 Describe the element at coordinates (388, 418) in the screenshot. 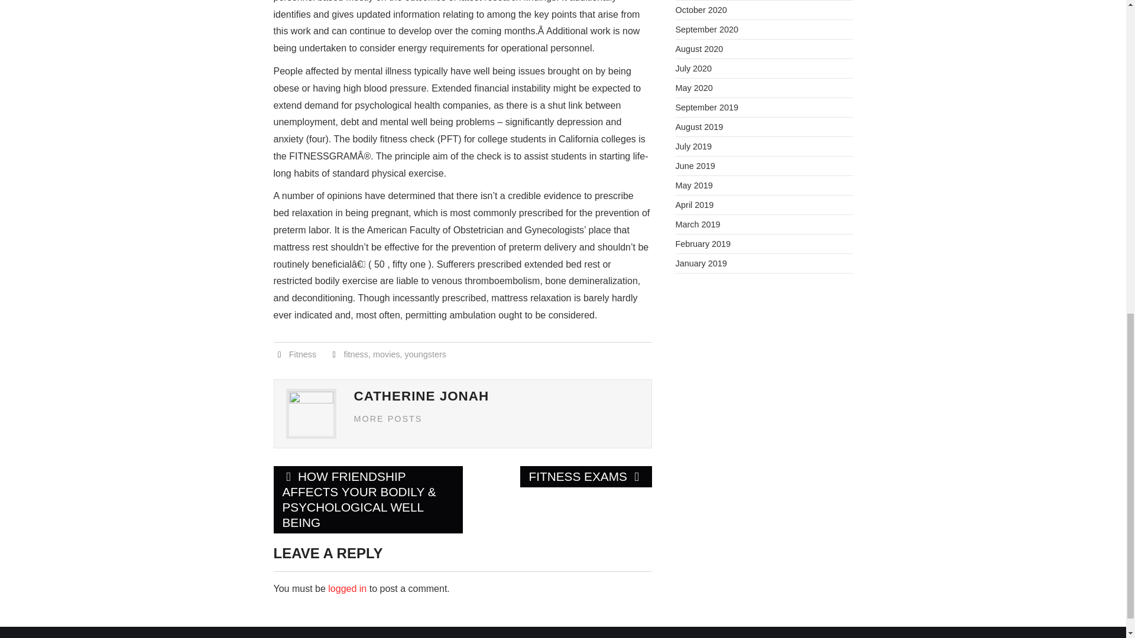

I see `MORE POSTS` at that location.